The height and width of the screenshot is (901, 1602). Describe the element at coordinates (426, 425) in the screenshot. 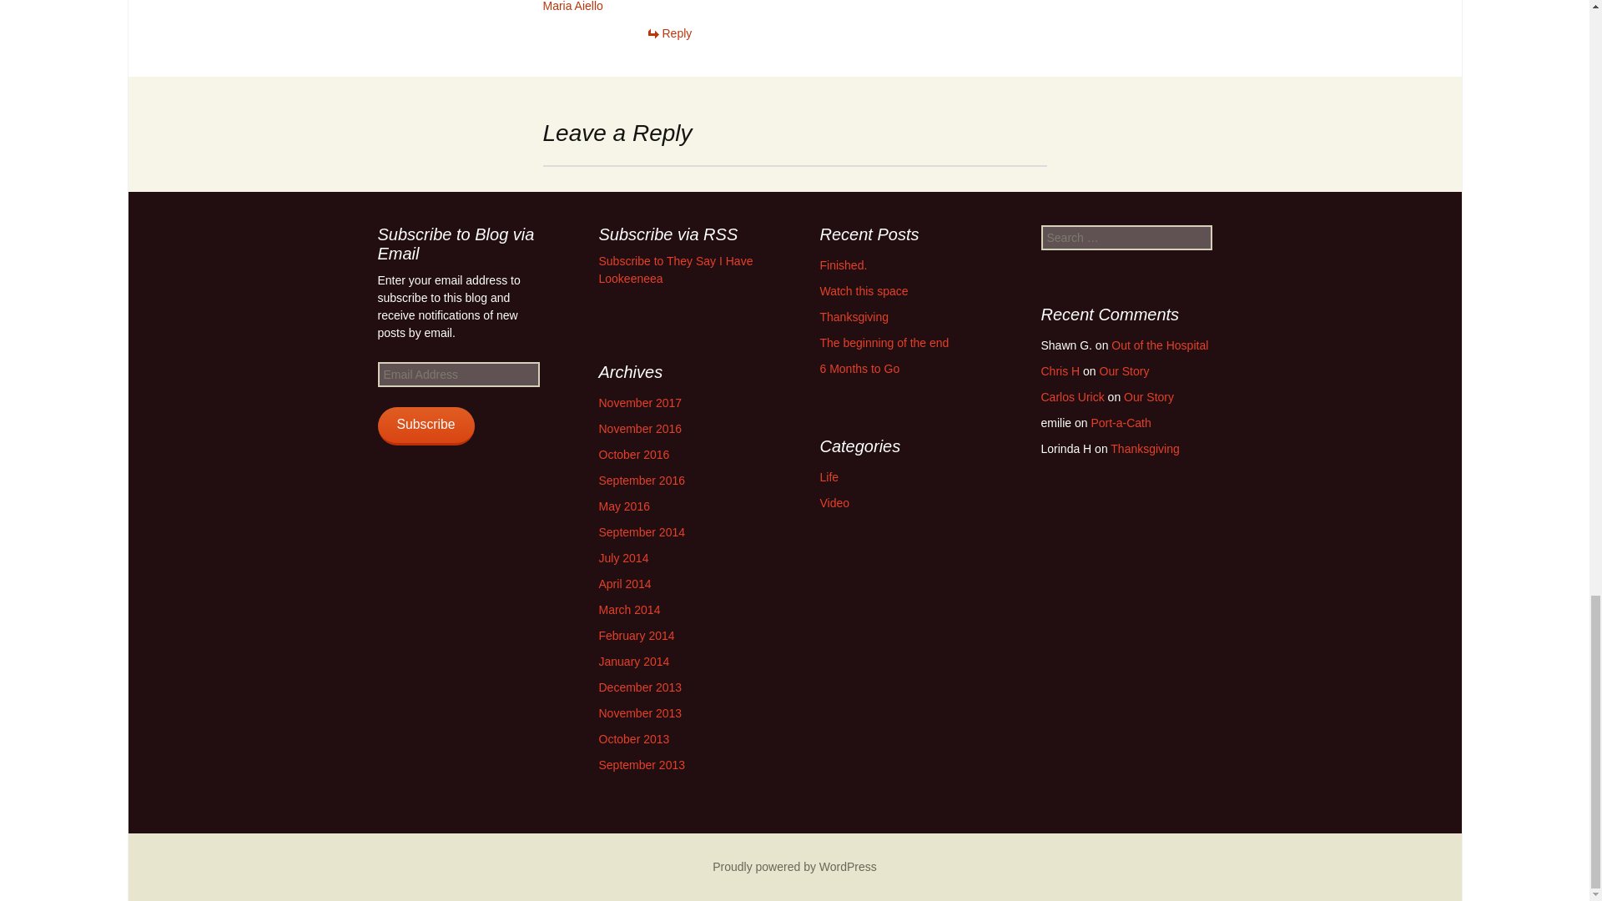

I see `Subscribe` at that location.